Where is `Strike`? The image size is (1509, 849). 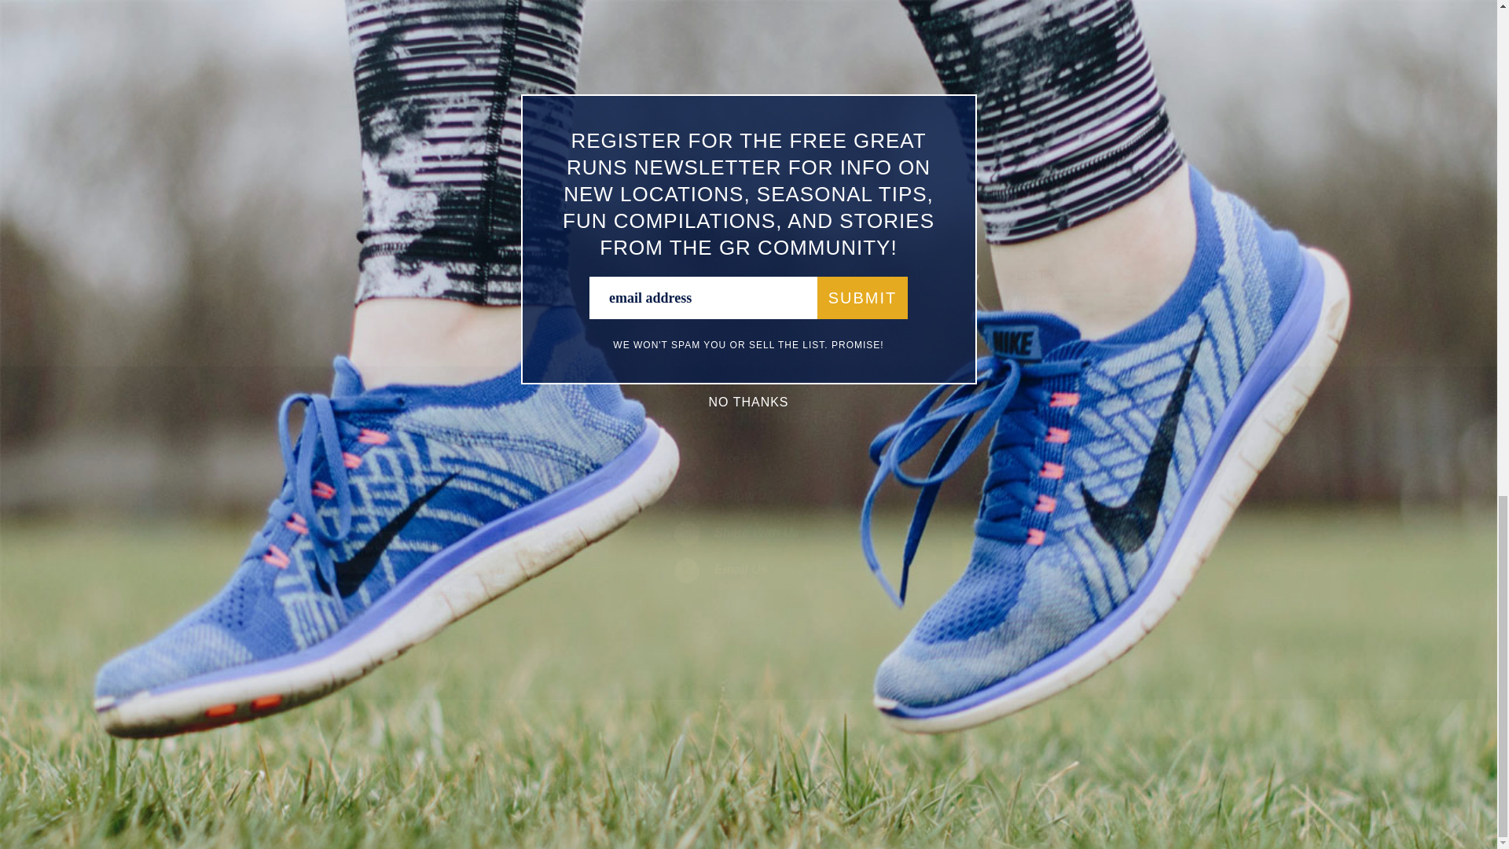 Strike is located at coordinates (418, 36).